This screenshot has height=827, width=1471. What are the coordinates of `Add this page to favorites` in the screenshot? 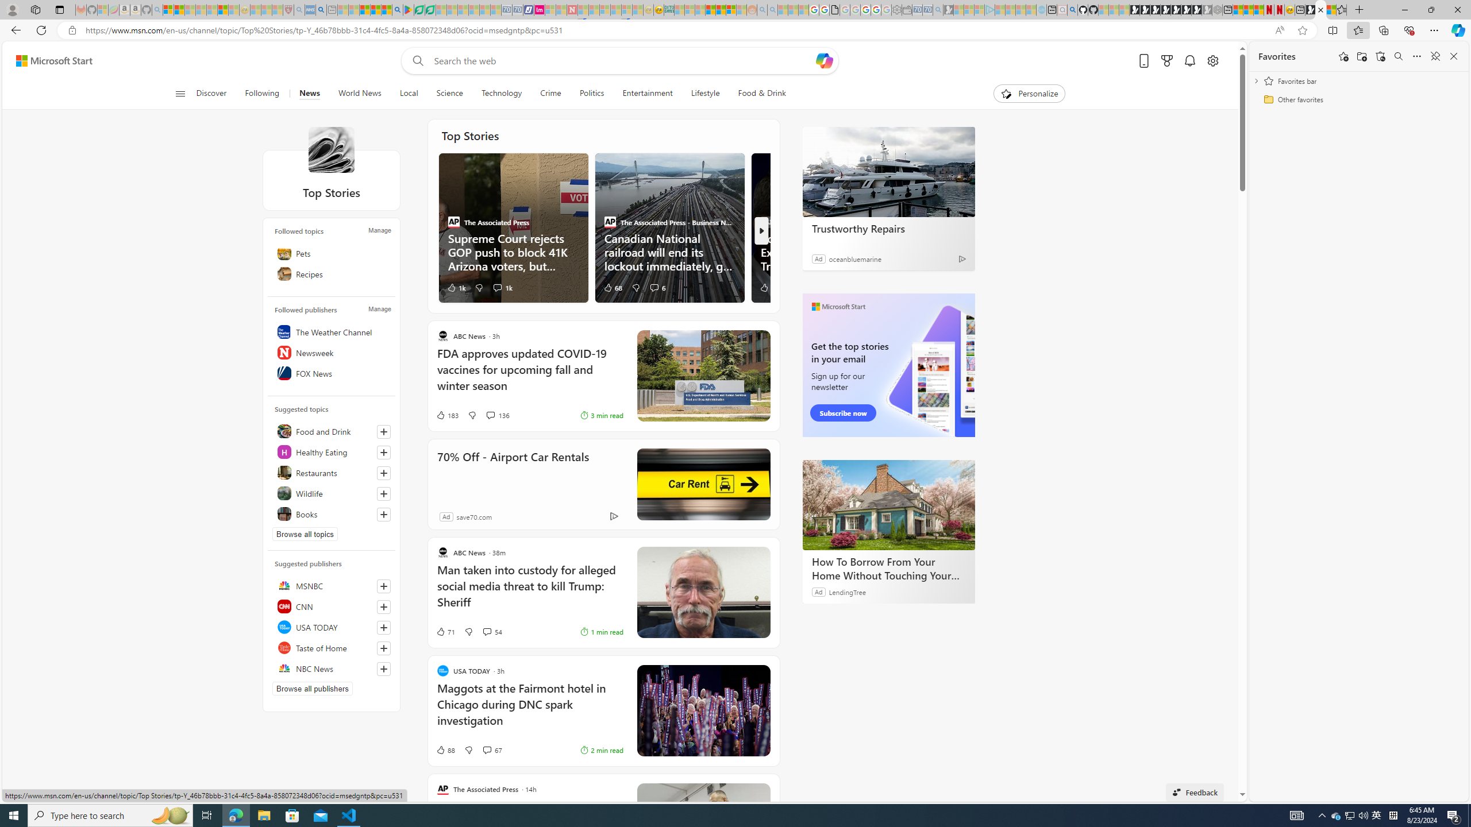 It's located at (1343, 56).